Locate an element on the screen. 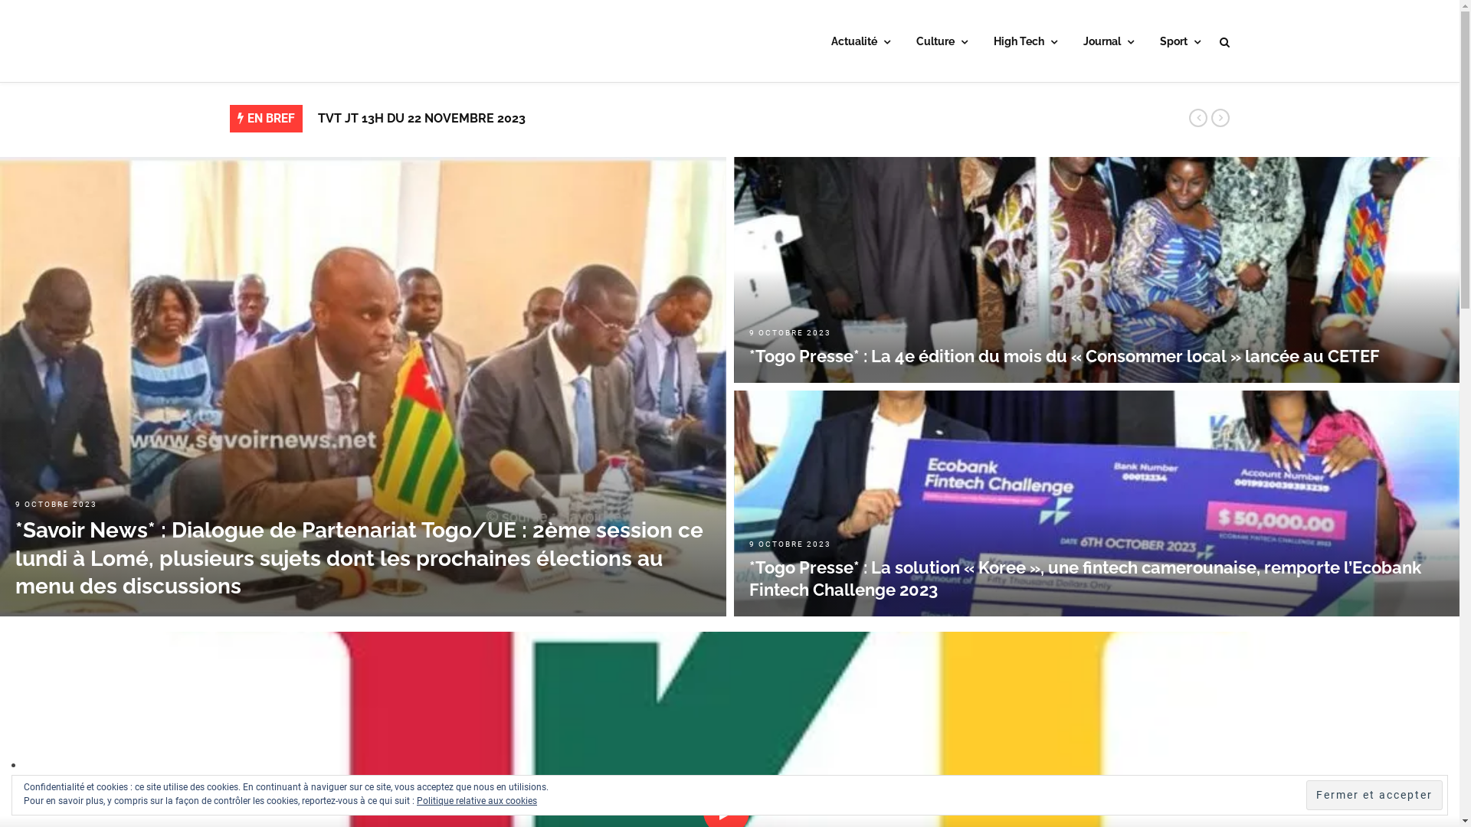 This screenshot has height=827, width=1471. TVT JT 20H DU 21 NOVEMBRE 2023 is located at coordinates (422, 115).